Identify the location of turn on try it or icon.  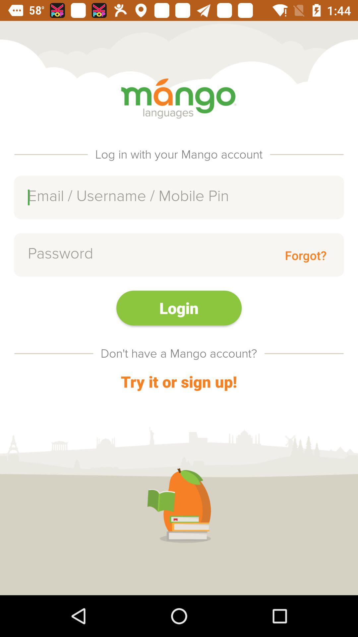
(179, 382).